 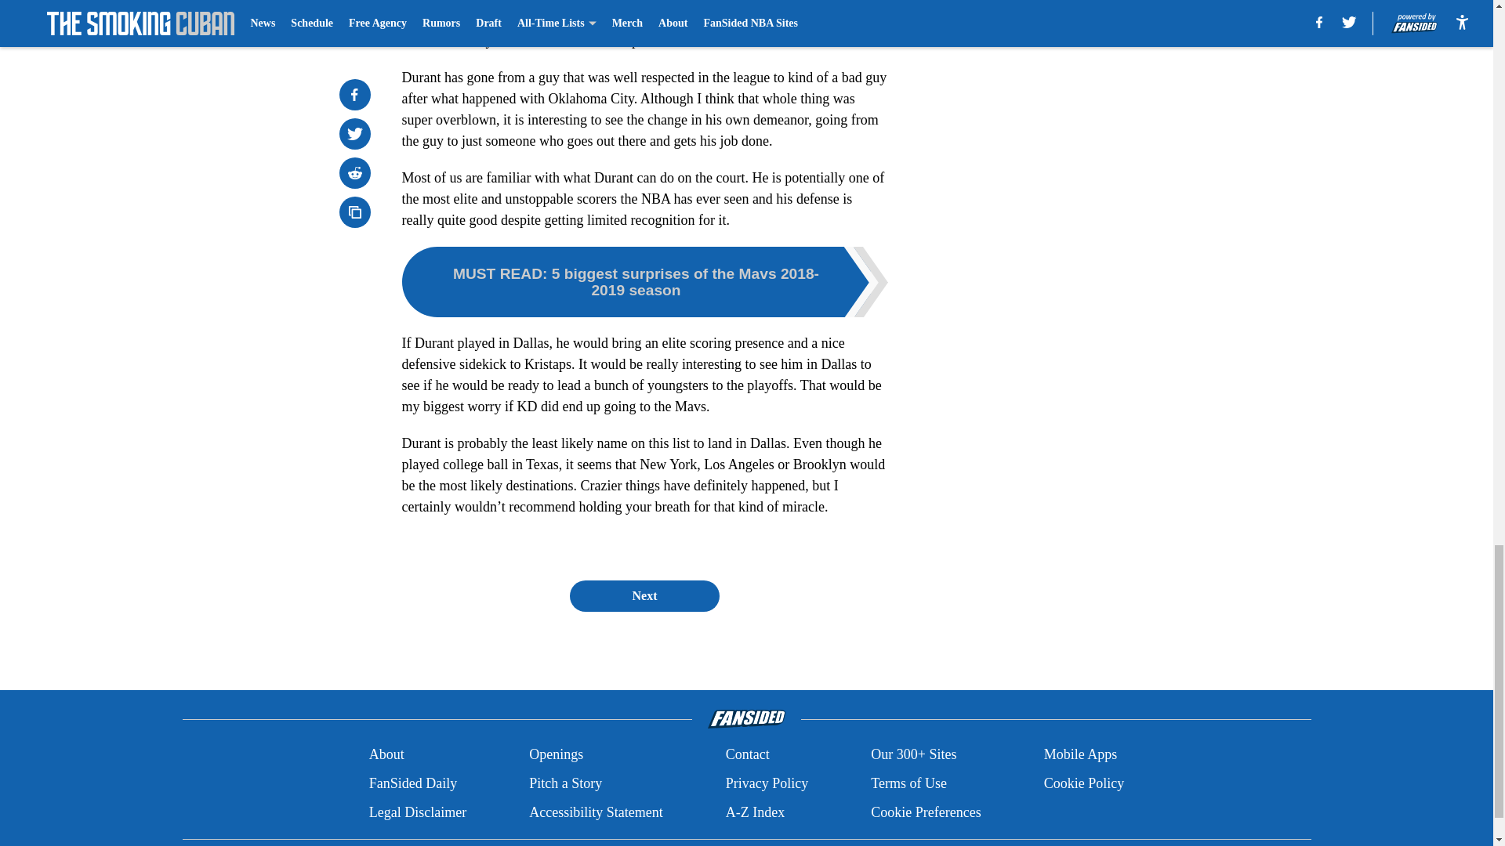 What do you see at coordinates (386, 755) in the screenshot?
I see `About` at bounding box center [386, 755].